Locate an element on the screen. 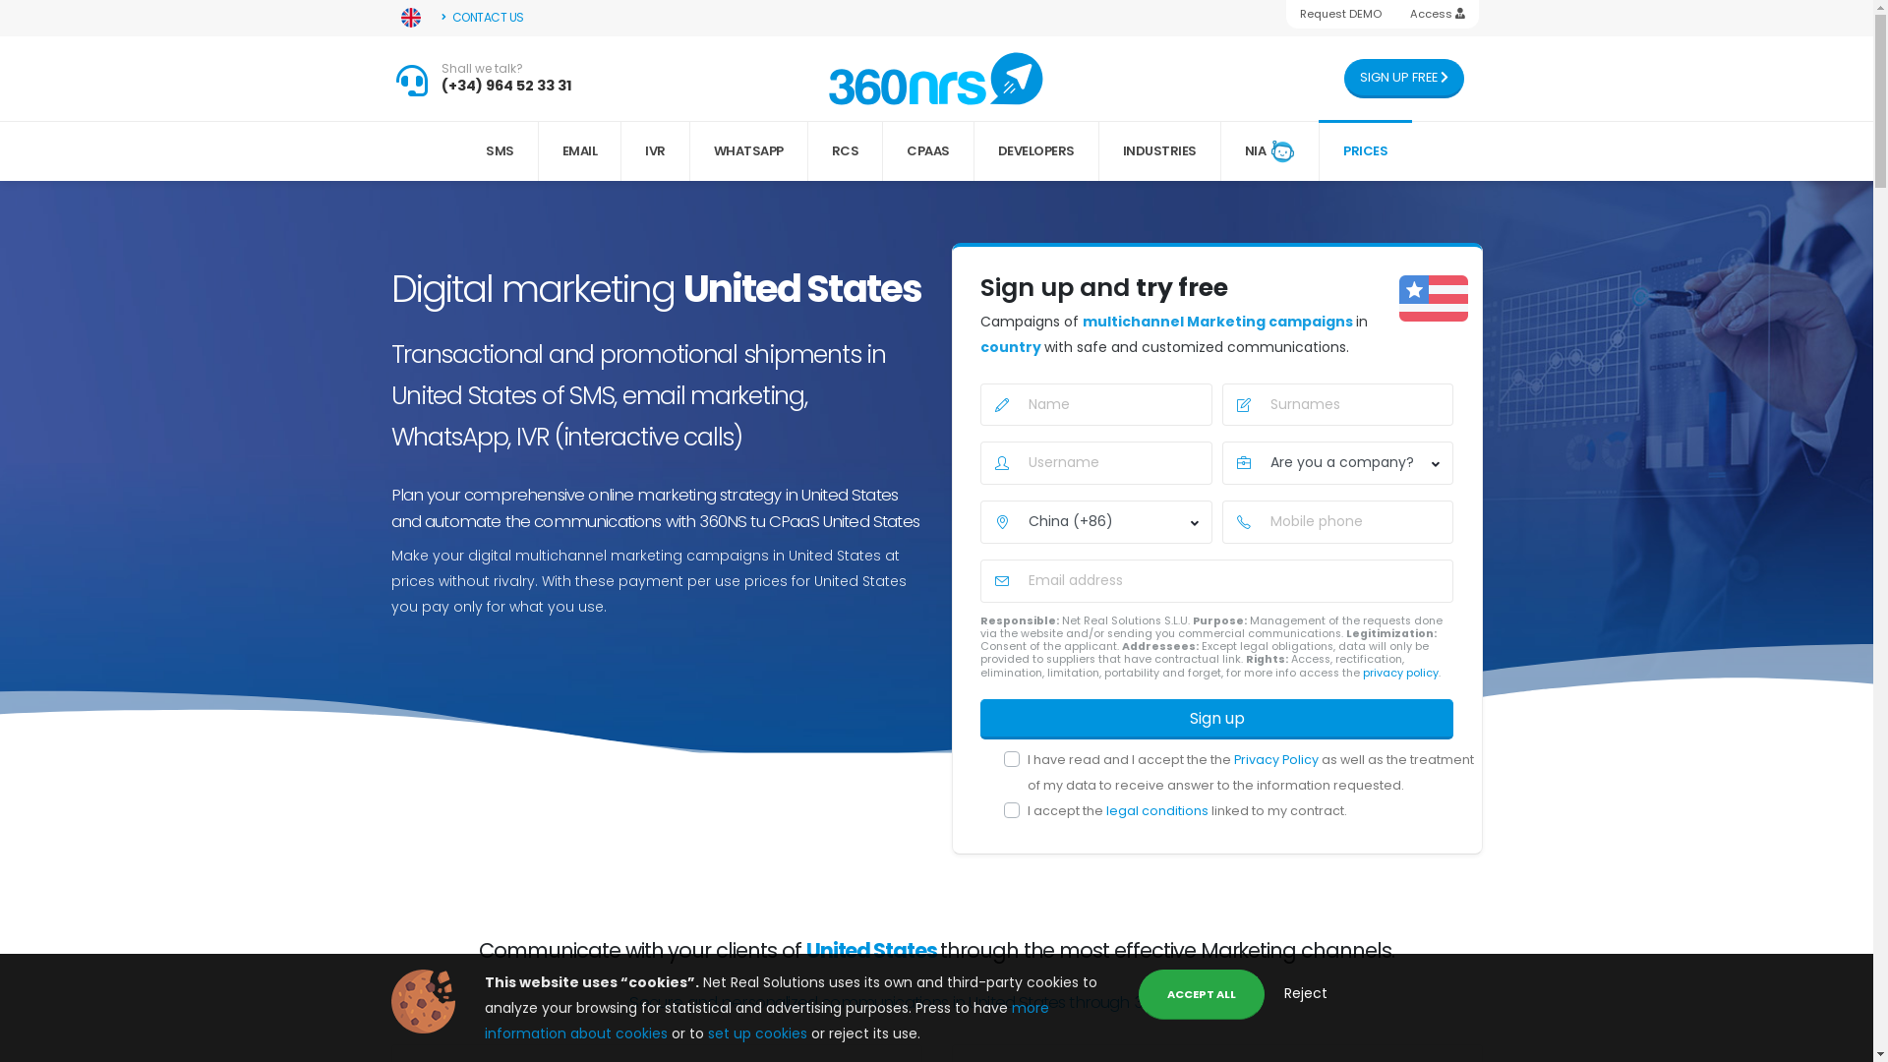  INDUSTRIES is located at coordinates (1160, 151).